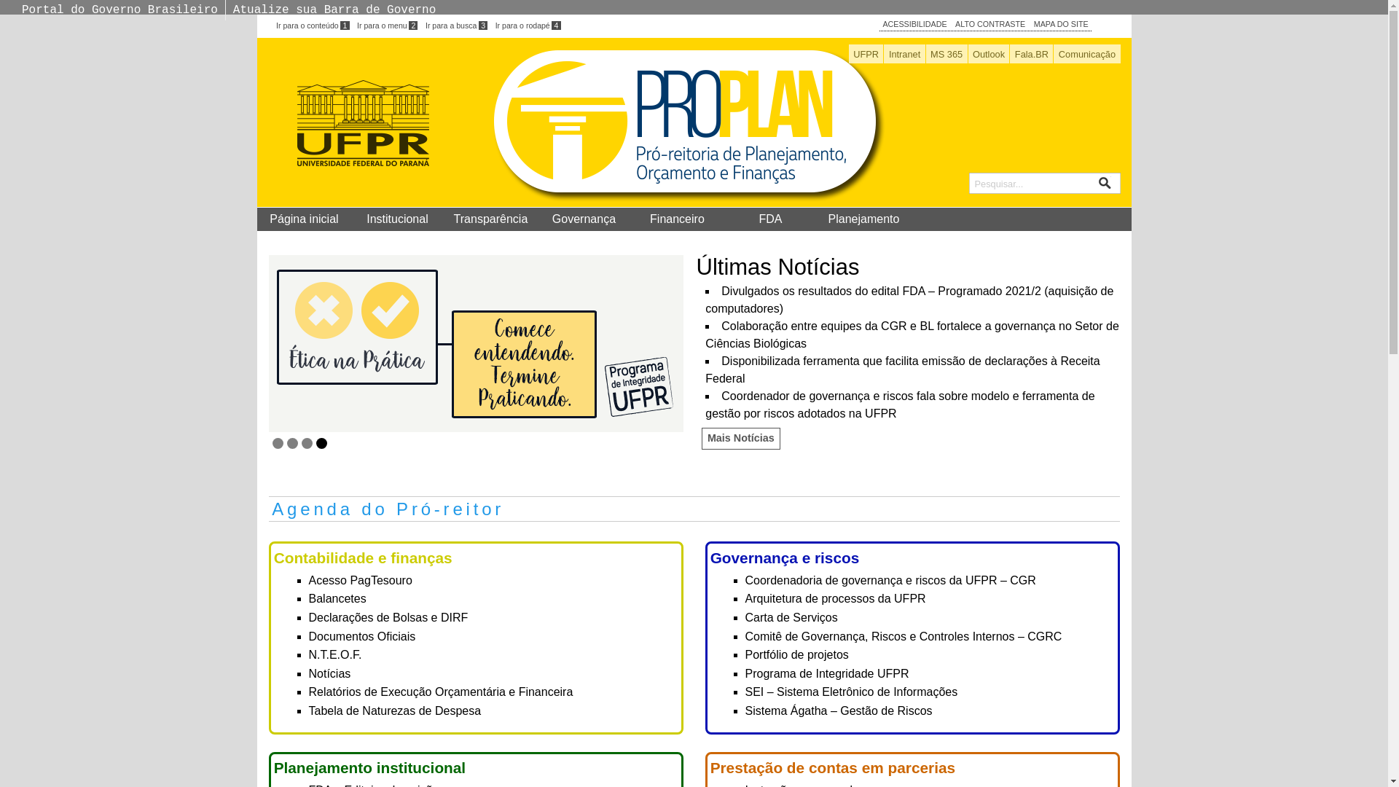  Describe the element at coordinates (677, 219) in the screenshot. I see `Financeiro` at that location.